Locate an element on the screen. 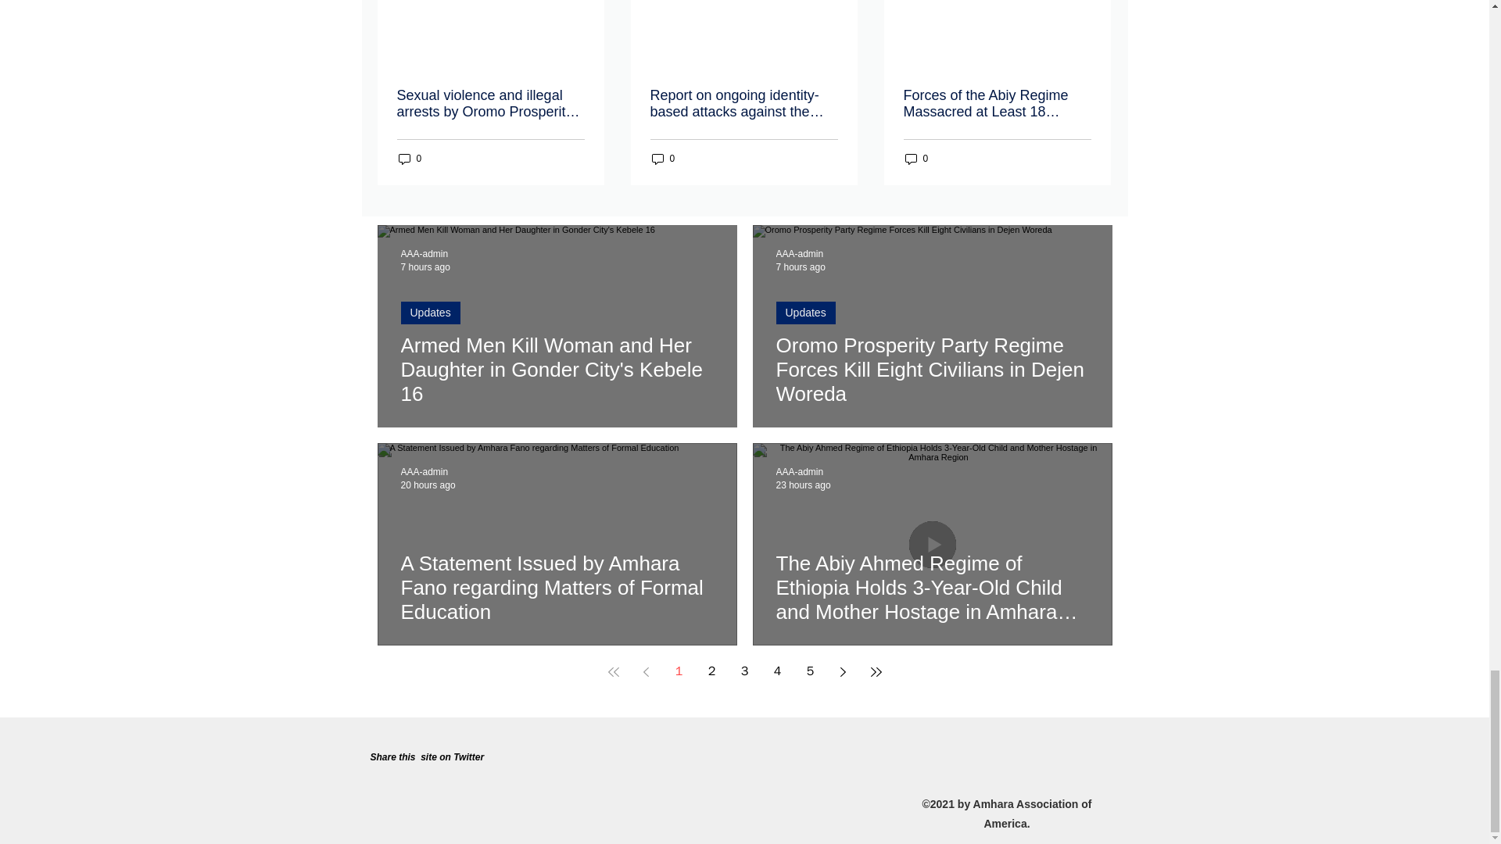 This screenshot has height=844, width=1501. 7 hours ago is located at coordinates (425, 266).